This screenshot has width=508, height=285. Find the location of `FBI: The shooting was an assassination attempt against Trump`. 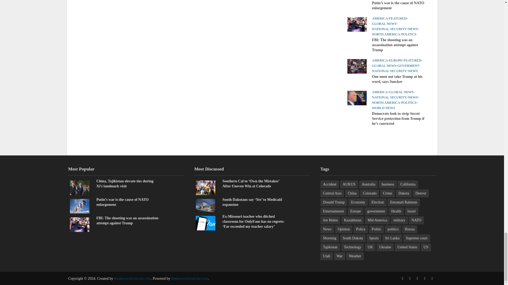

FBI: The shooting was an assassination attempt against Trump is located at coordinates (357, 24).